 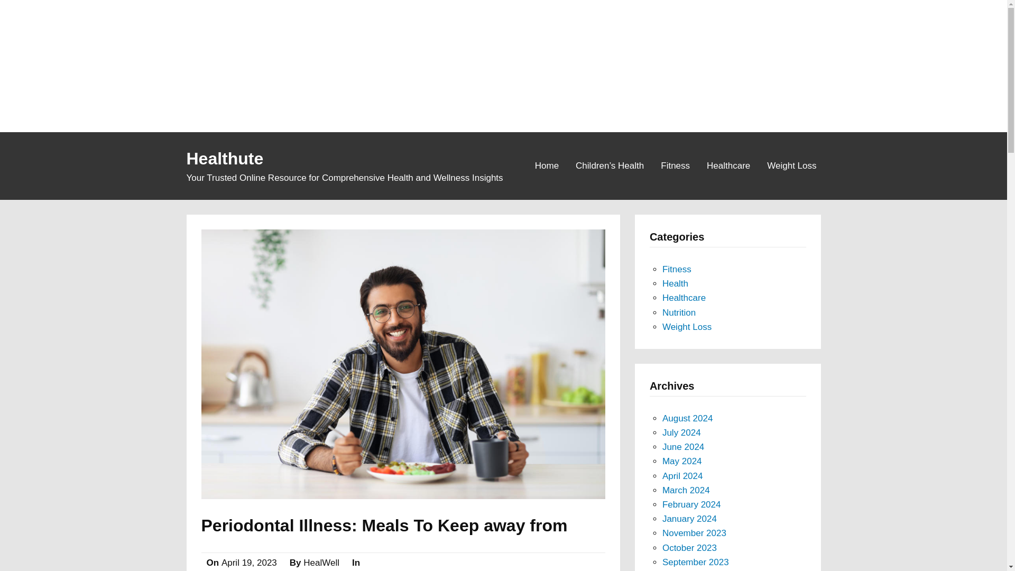 I want to click on May 2024, so click(x=682, y=461).